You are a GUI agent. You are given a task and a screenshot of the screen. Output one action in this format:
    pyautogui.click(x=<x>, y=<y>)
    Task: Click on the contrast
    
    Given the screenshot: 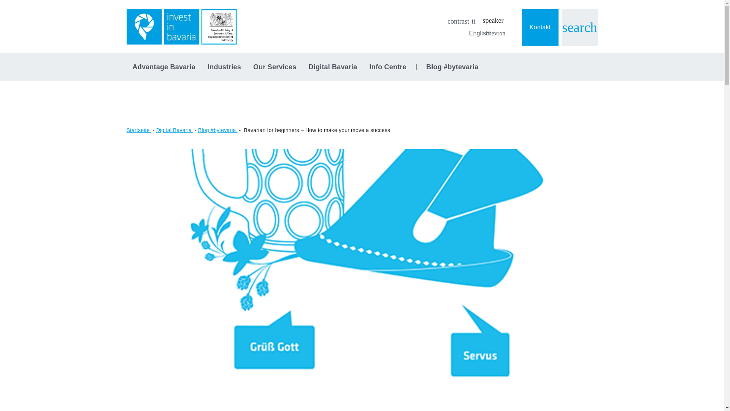 What is the action you would take?
    pyautogui.click(x=459, y=21)
    